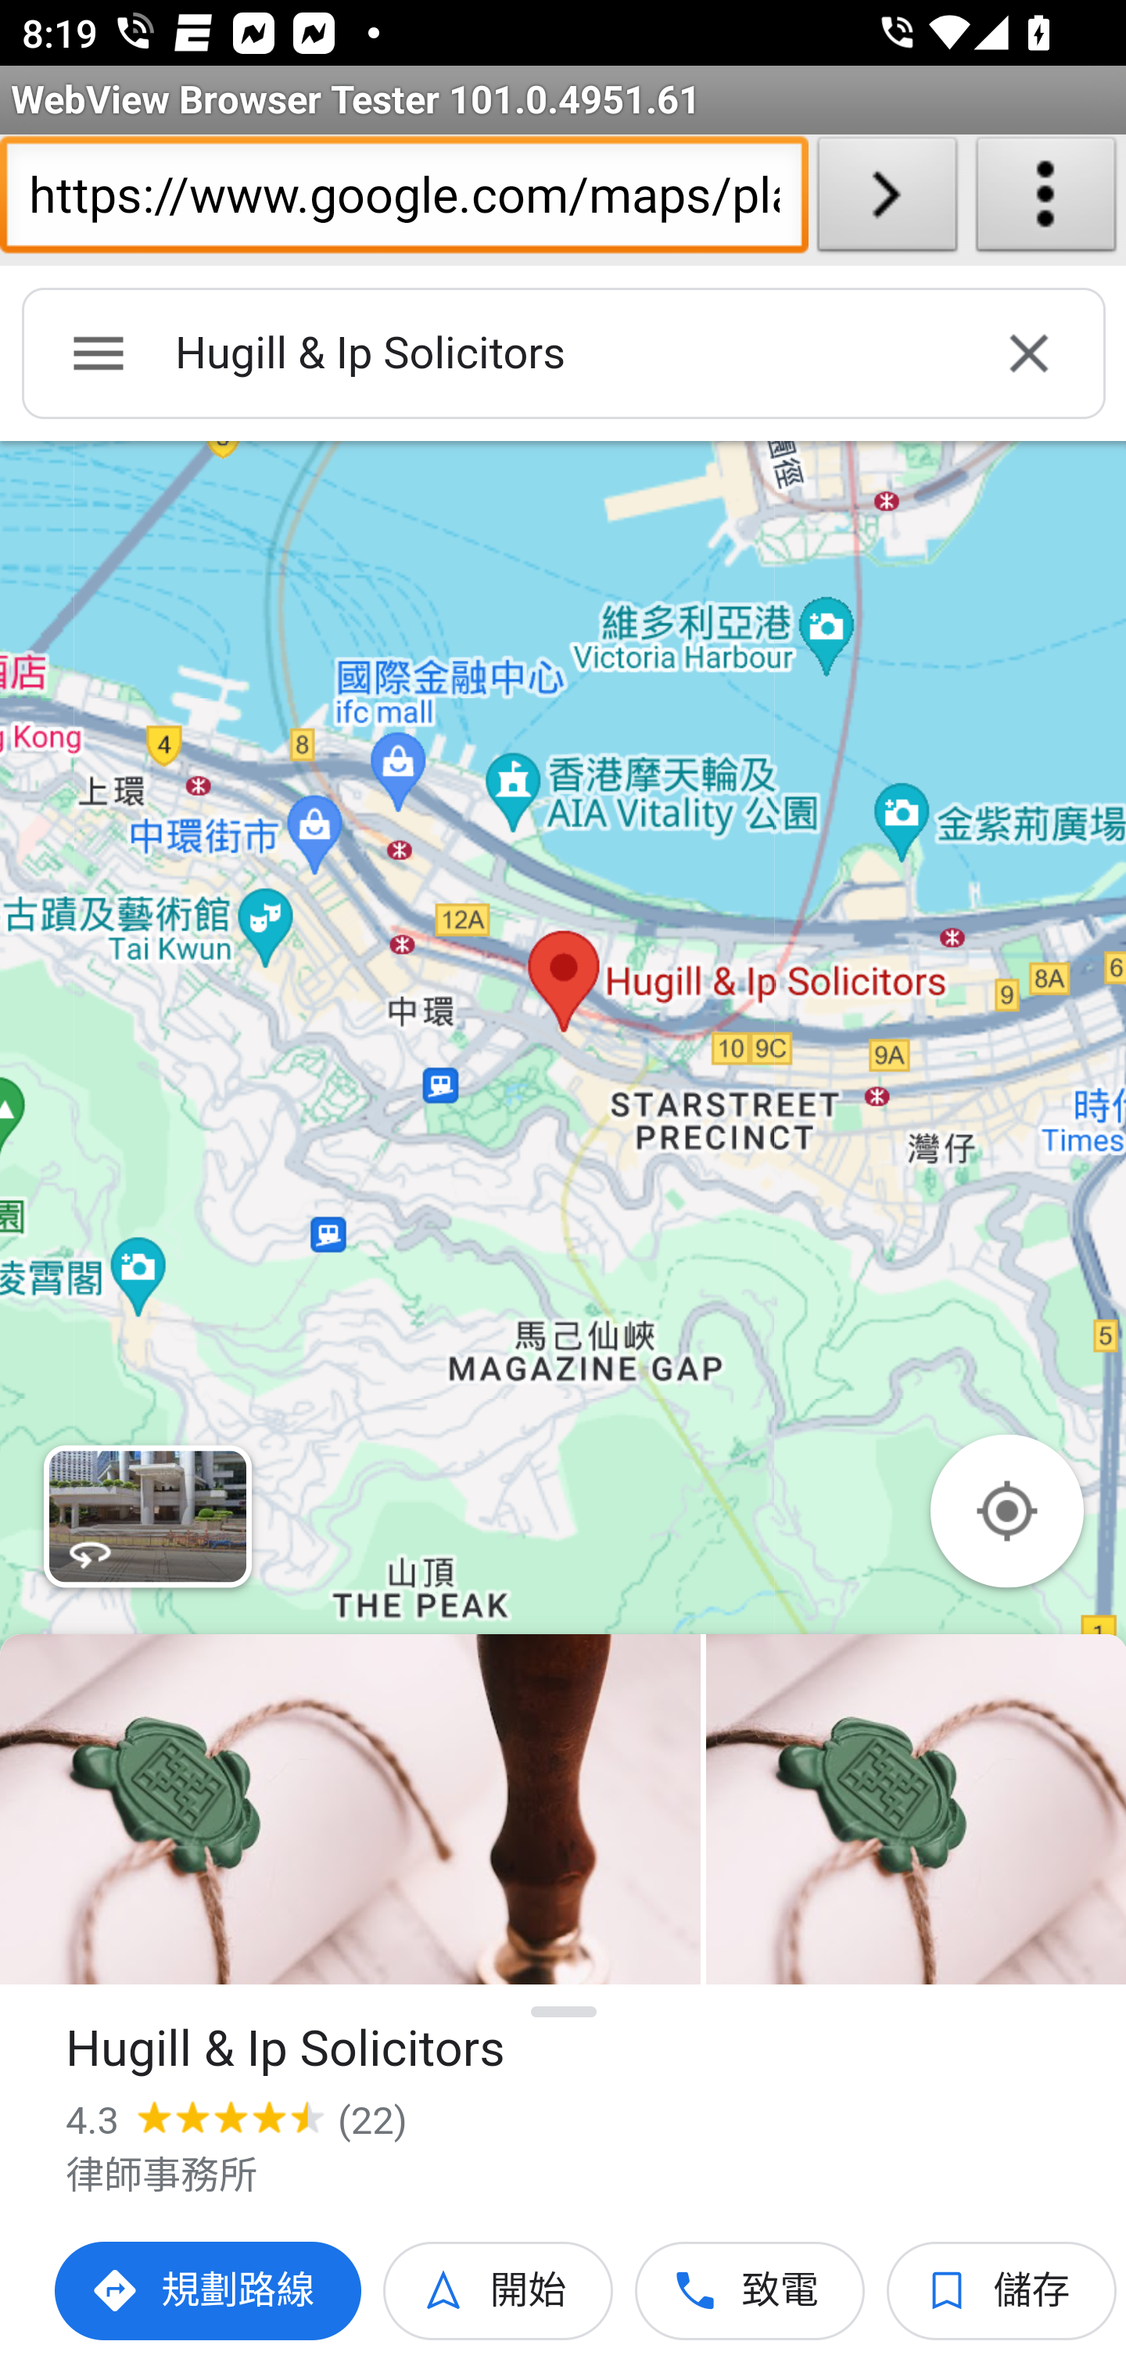  What do you see at coordinates (210, 2291) in the screenshot?
I see `前往Hugill & Ip Solicitors的路線` at bounding box center [210, 2291].